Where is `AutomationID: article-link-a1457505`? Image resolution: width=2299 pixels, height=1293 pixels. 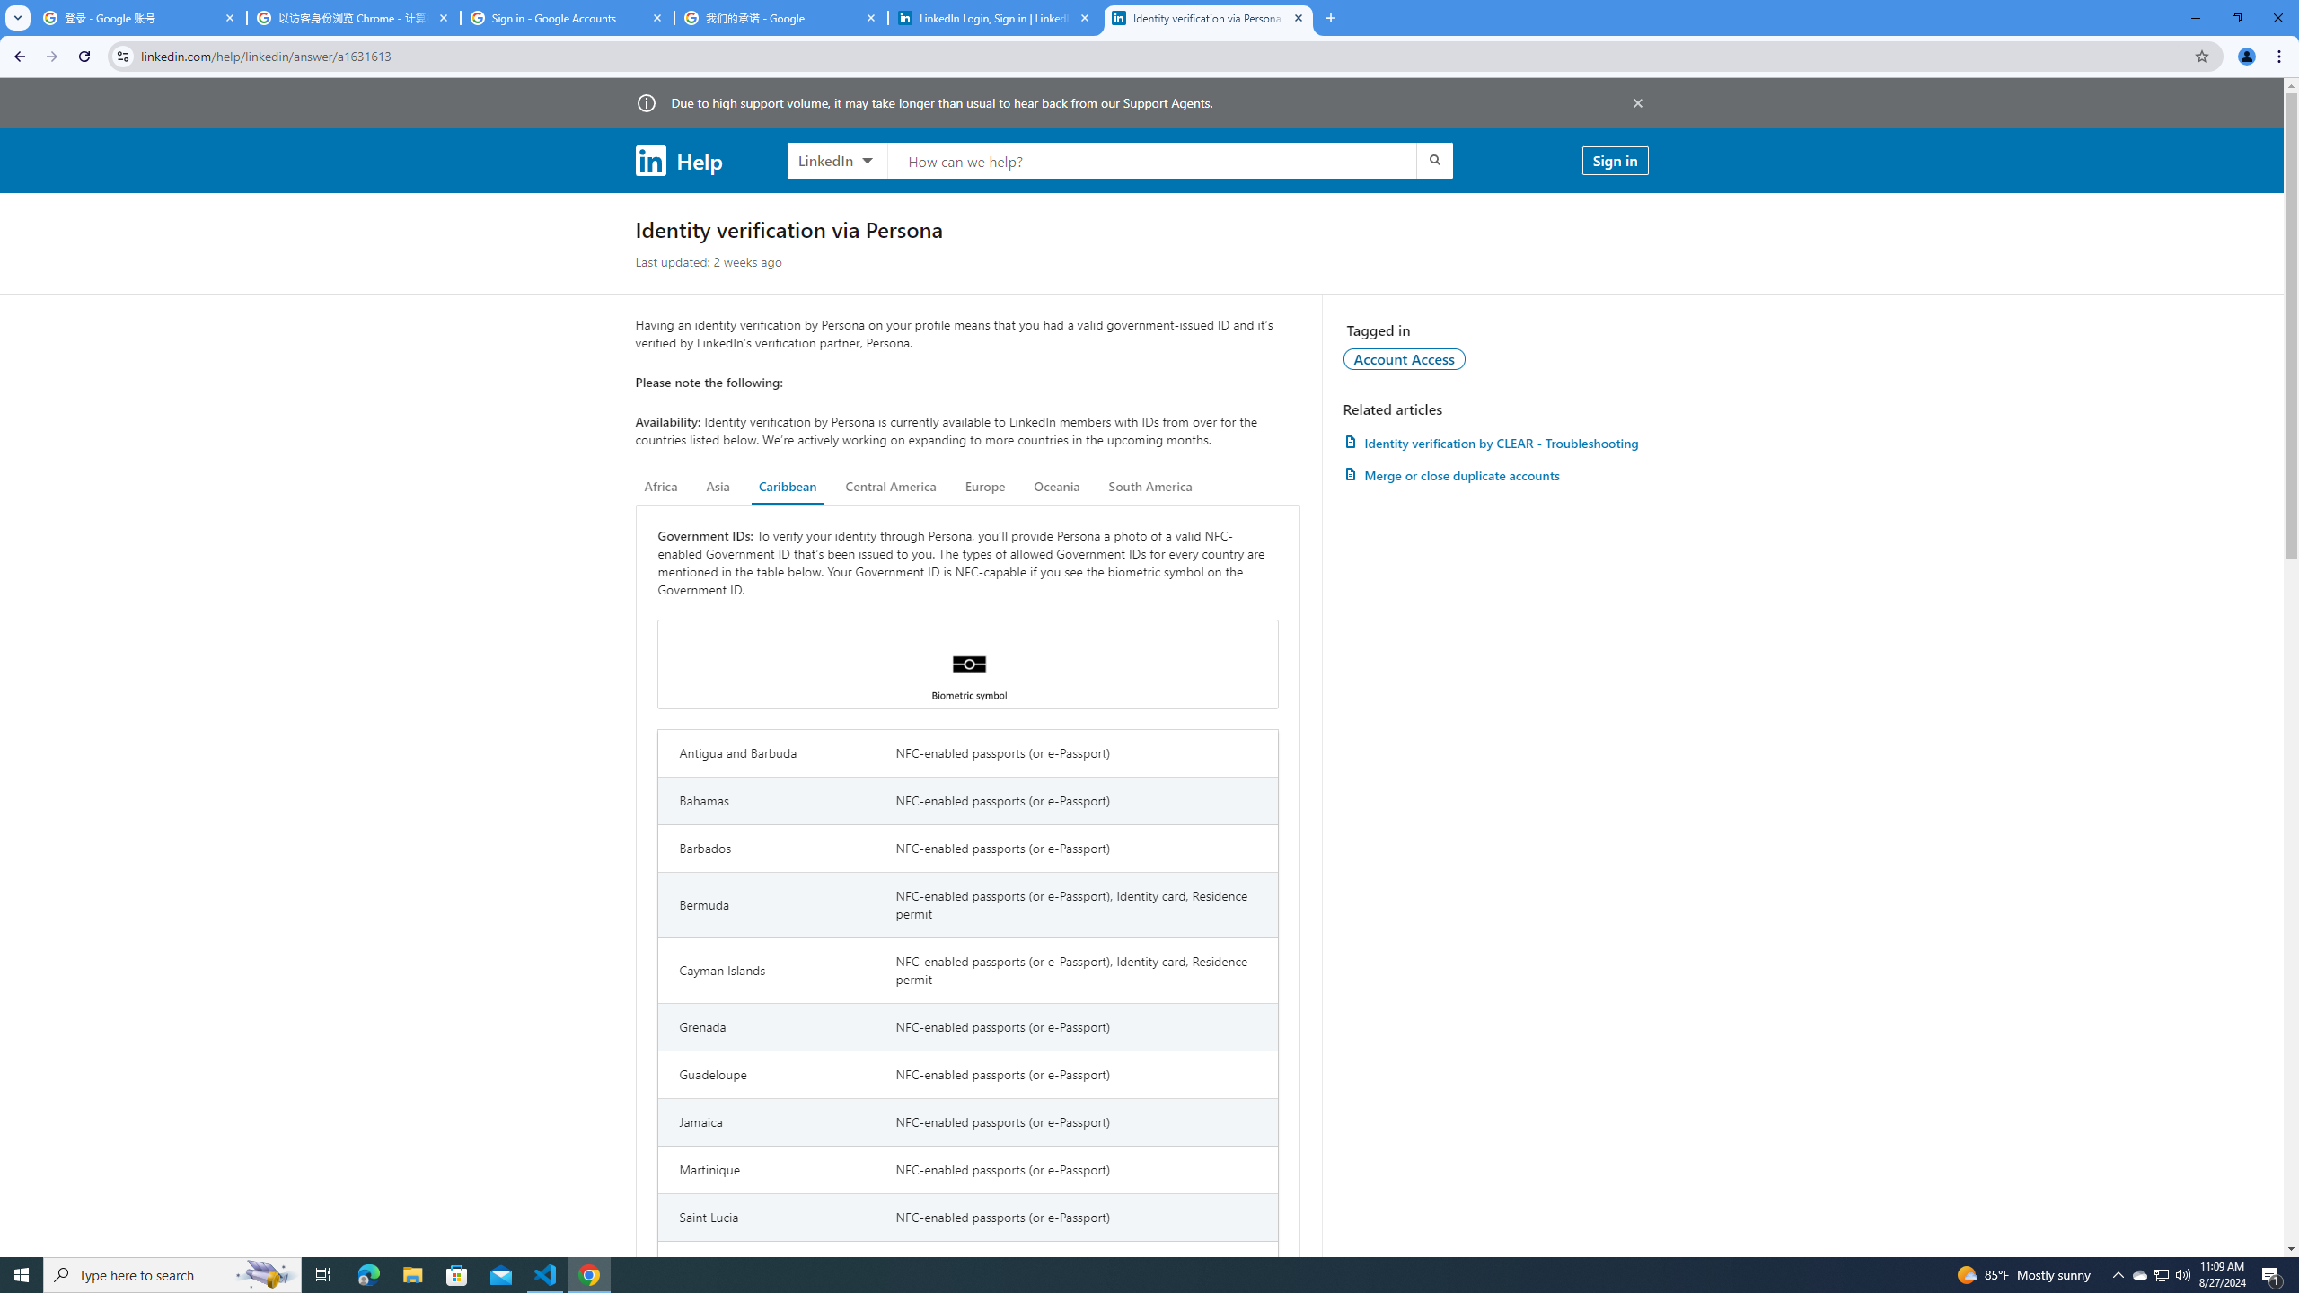
AutomationID: article-link-a1457505 is located at coordinates (1495, 442).